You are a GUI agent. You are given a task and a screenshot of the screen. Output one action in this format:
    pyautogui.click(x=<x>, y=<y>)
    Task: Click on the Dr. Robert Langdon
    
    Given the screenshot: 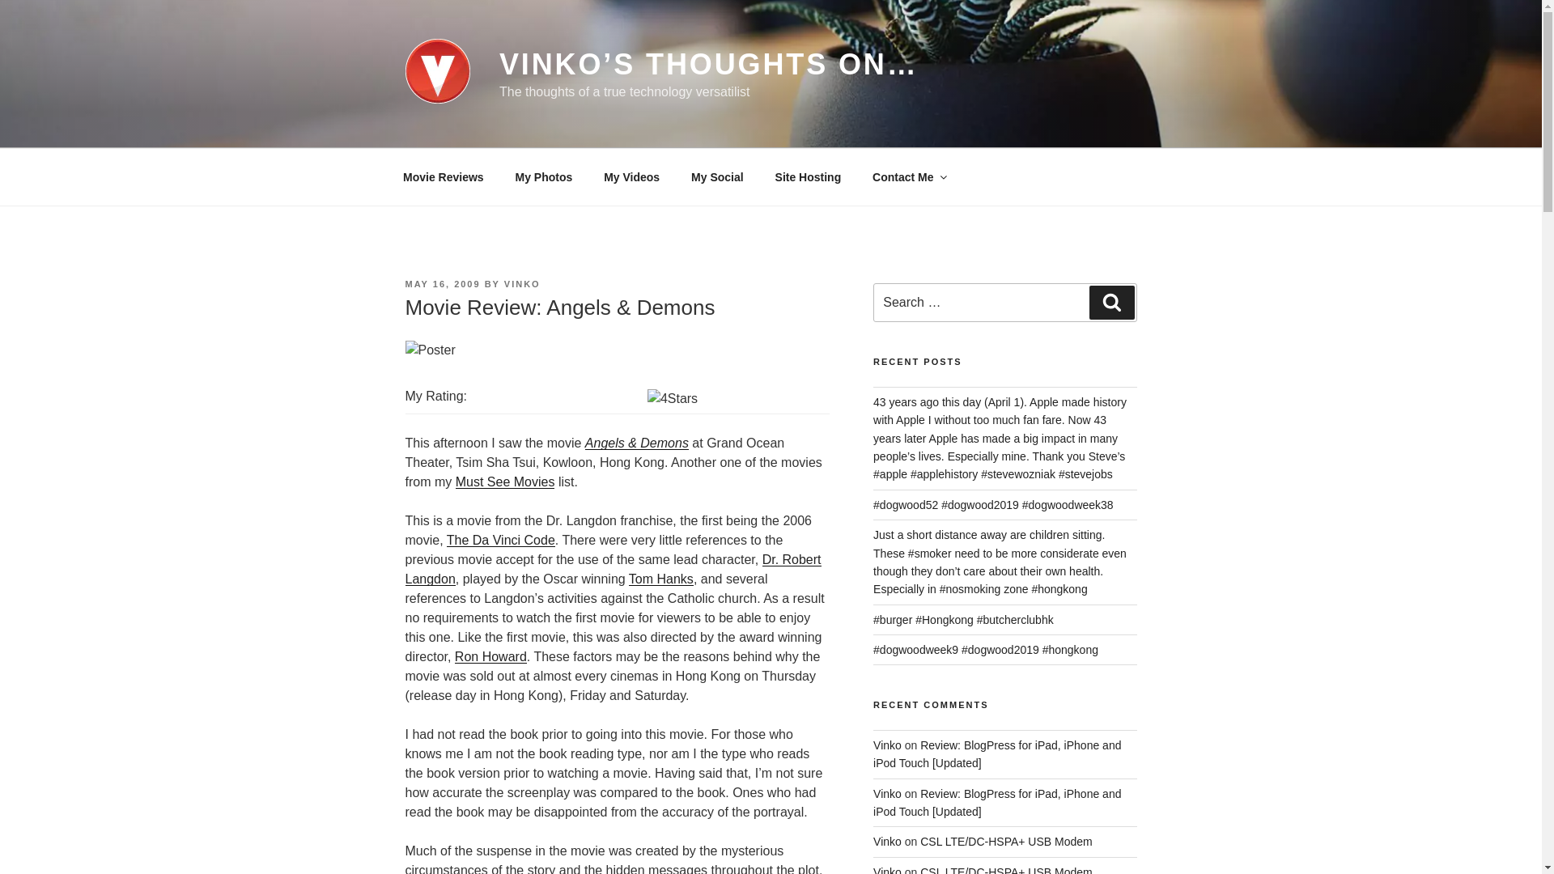 What is the action you would take?
    pyautogui.click(x=612, y=568)
    